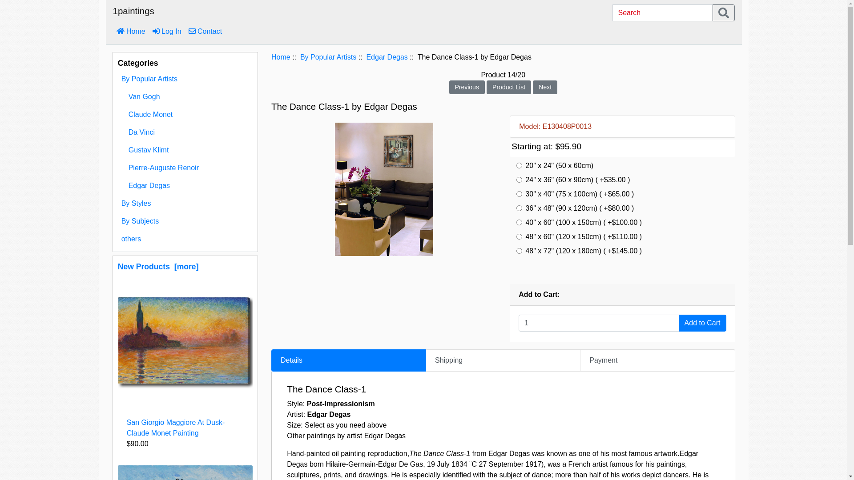  What do you see at coordinates (205, 32) in the screenshot?
I see `Contact` at bounding box center [205, 32].